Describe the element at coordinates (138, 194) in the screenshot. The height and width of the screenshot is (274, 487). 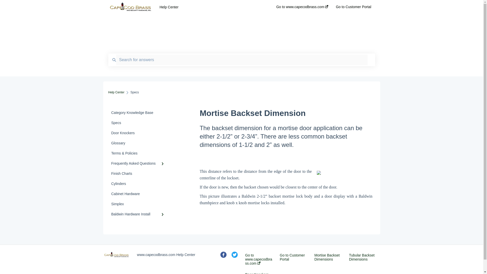
I see `Cabinet Hardware` at that location.